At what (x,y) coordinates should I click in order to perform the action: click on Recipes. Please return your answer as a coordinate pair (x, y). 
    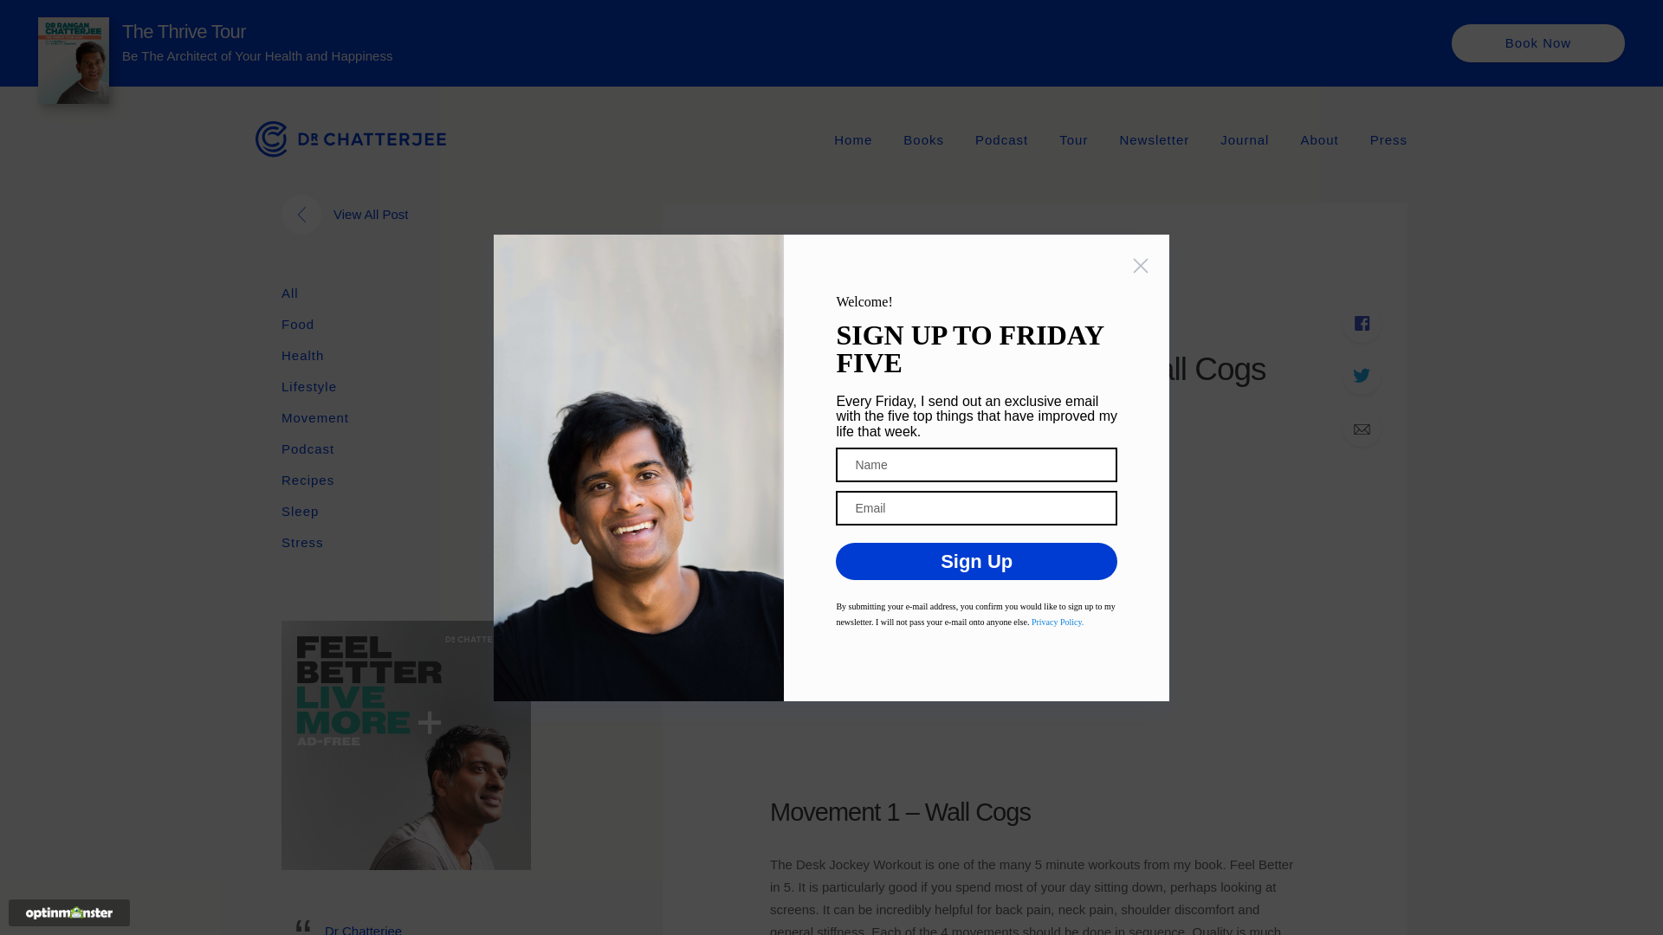
    Looking at the image, I should click on (307, 480).